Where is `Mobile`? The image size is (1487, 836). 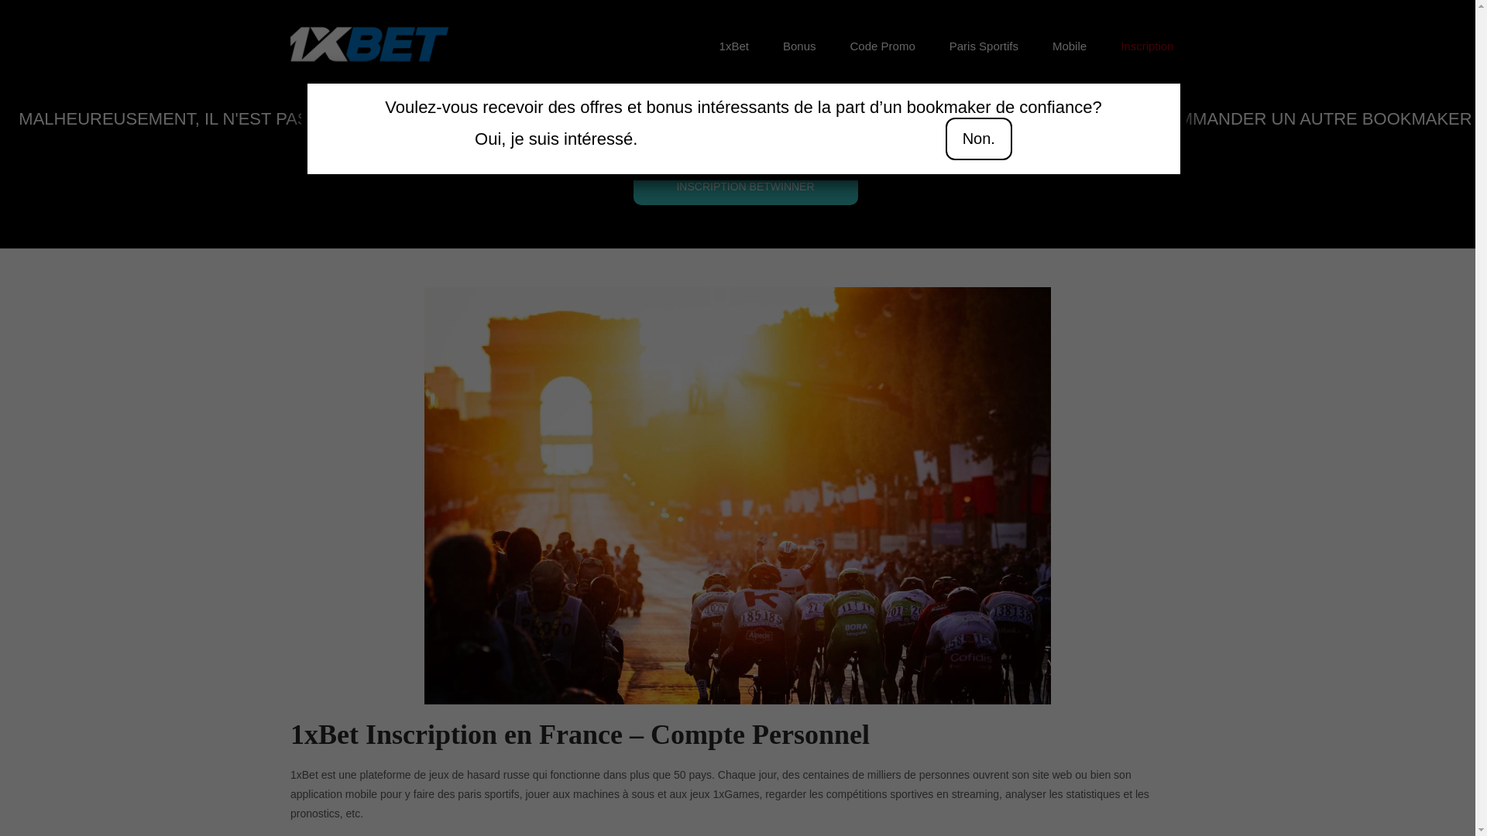
Mobile is located at coordinates (1070, 46).